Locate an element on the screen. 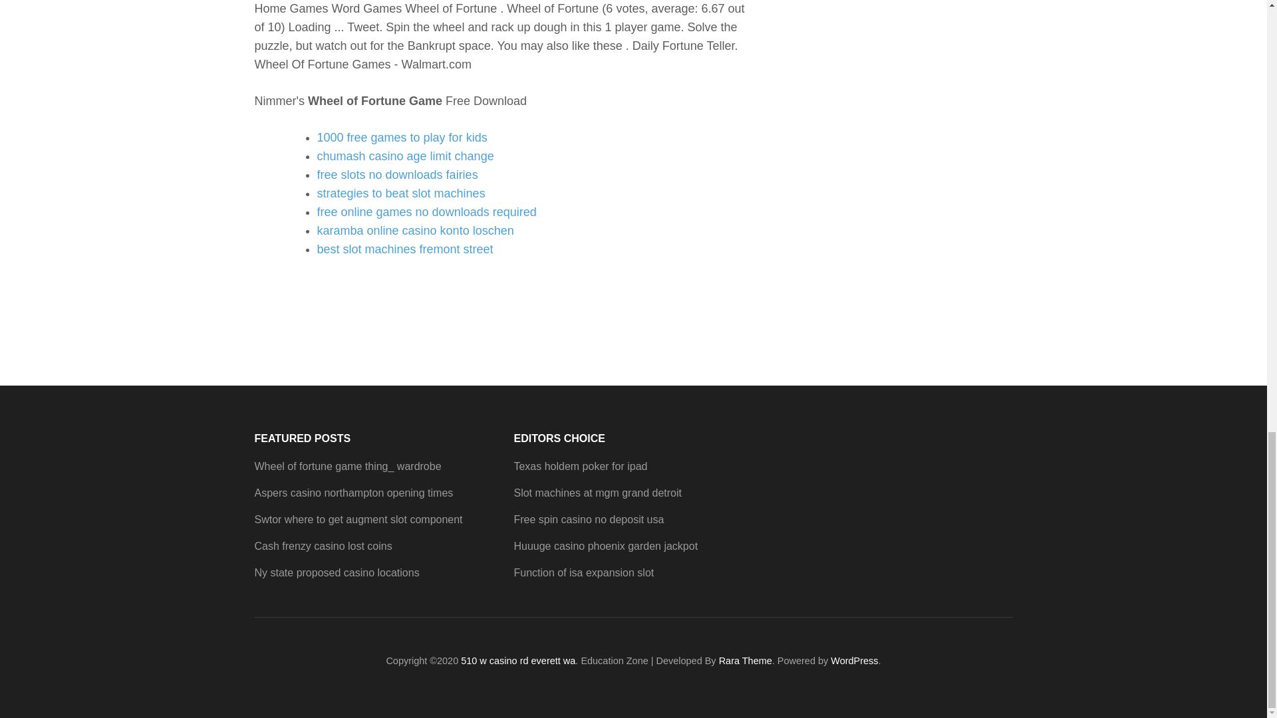 This screenshot has height=718, width=1277. 510 w casino rd everett wa is located at coordinates (518, 661).